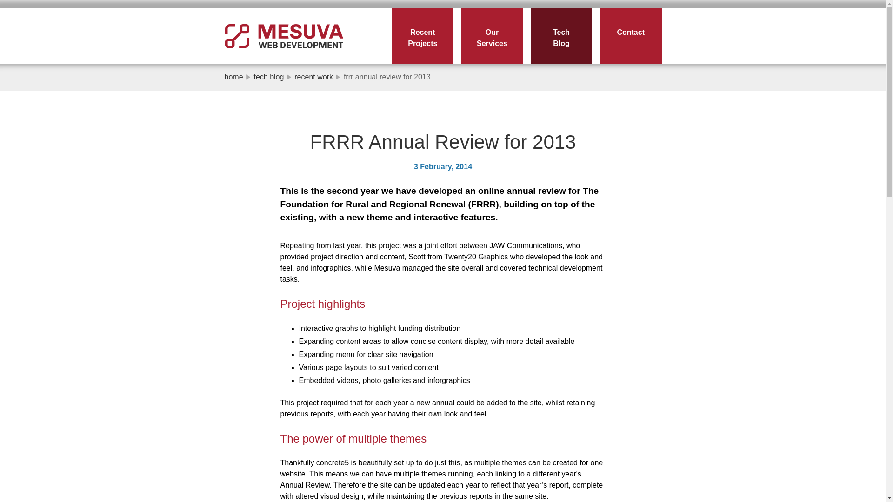  What do you see at coordinates (631, 36) in the screenshot?
I see `Contact` at bounding box center [631, 36].